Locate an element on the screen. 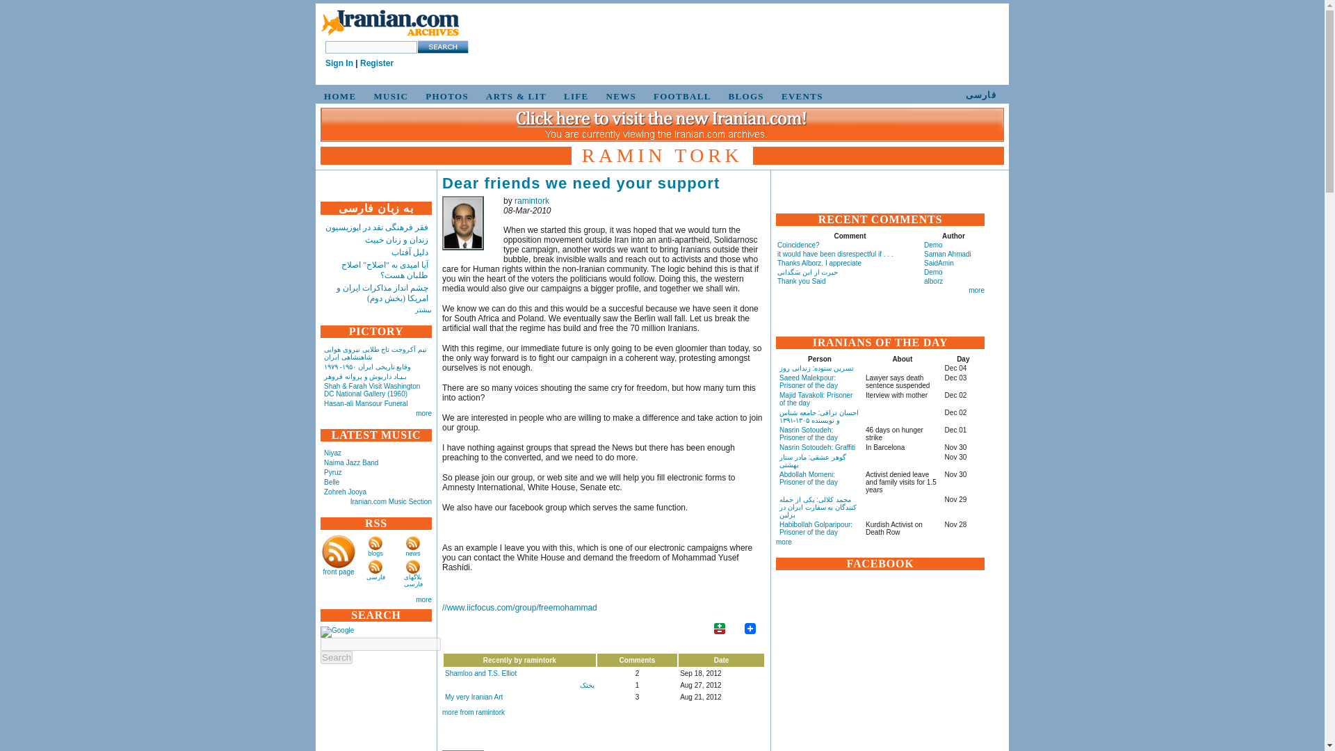  NEWS is located at coordinates (619, 96).